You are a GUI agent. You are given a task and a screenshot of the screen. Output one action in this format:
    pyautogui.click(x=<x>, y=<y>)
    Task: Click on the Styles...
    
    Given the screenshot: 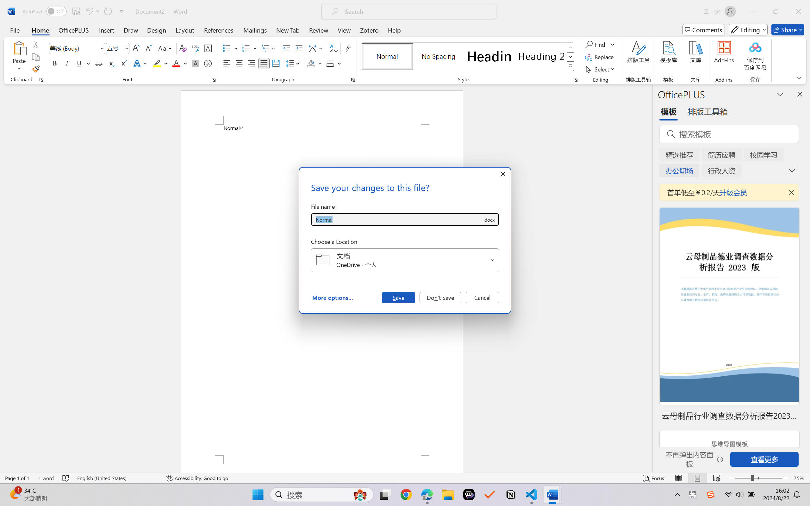 What is the action you would take?
    pyautogui.click(x=575, y=80)
    